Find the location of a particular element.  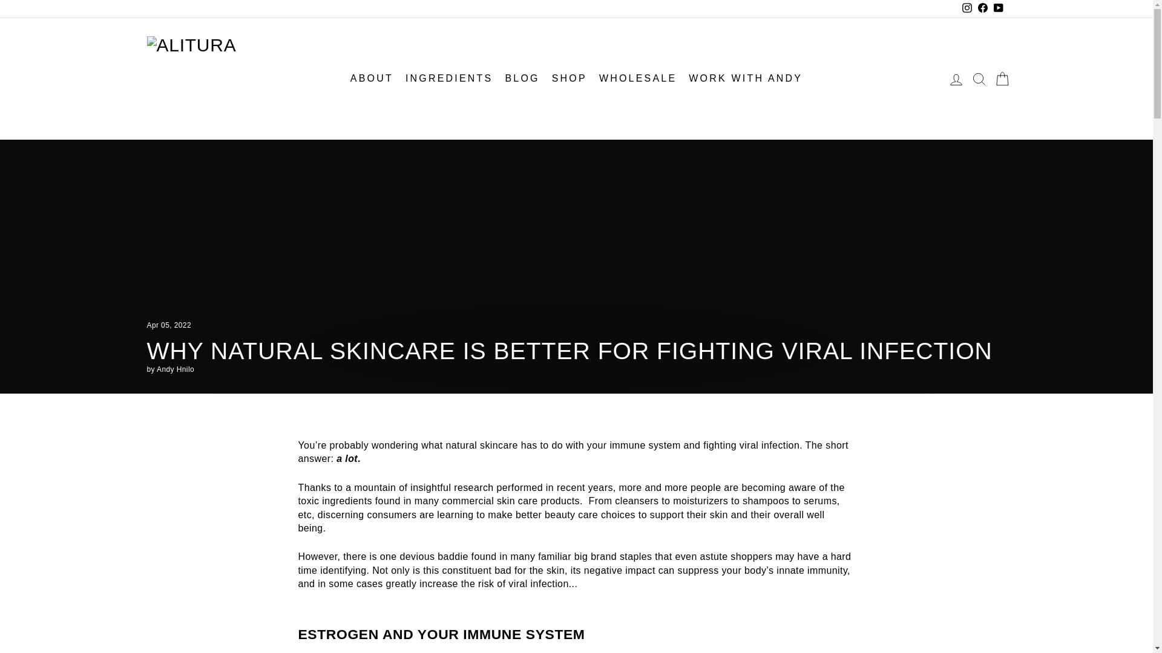

WHOLESALE is located at coordinates (638, 79).